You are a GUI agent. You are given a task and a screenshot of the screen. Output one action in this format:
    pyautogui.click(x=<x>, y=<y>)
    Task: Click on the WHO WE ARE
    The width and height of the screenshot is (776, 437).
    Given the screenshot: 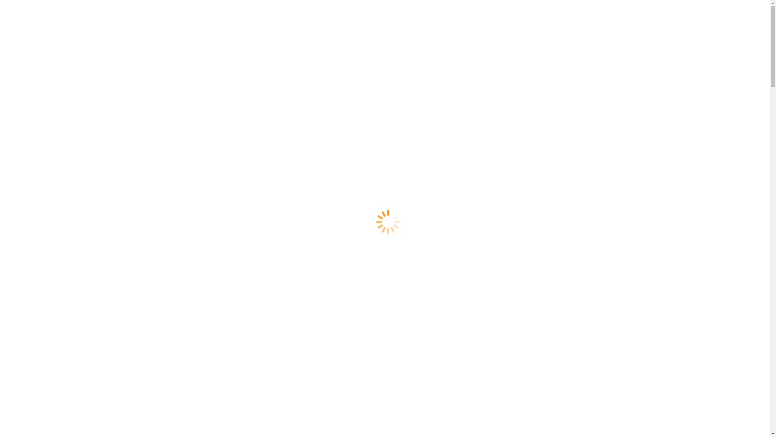 What is the action you would take?
    pyautogui.click(x=40, y=271)
    